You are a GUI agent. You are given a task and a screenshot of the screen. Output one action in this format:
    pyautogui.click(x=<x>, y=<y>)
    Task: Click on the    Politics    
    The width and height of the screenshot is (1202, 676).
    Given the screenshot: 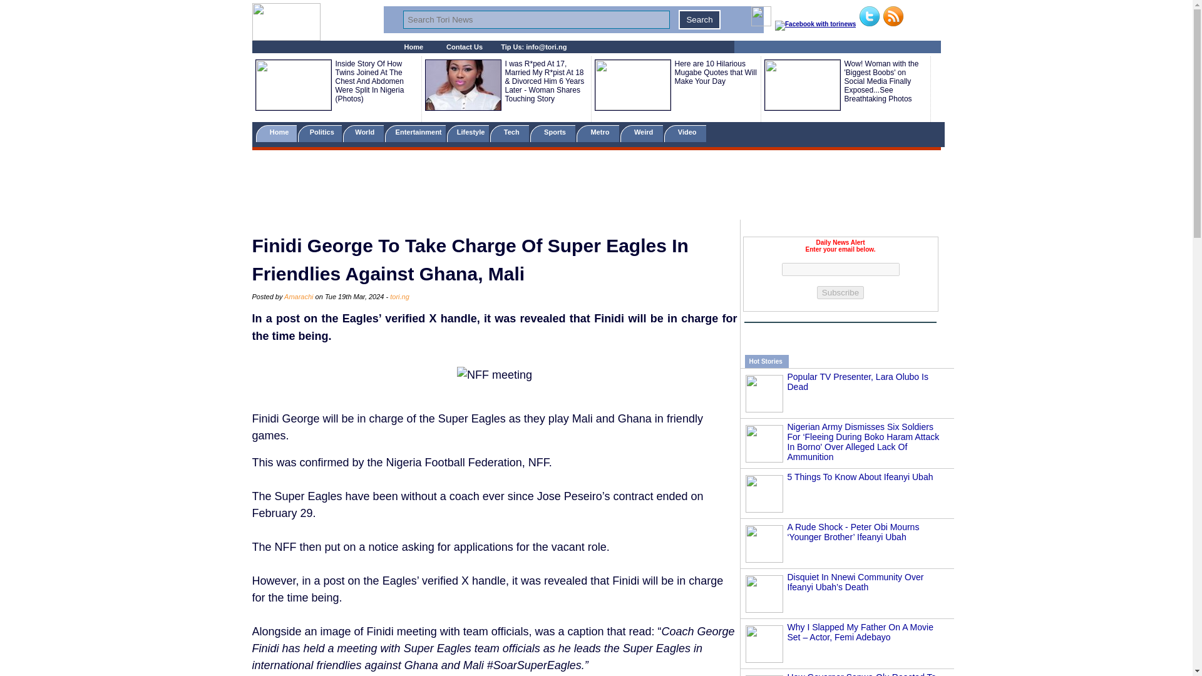 What is the action you would take?
    pyautogui.click(x=321, y=133)
    